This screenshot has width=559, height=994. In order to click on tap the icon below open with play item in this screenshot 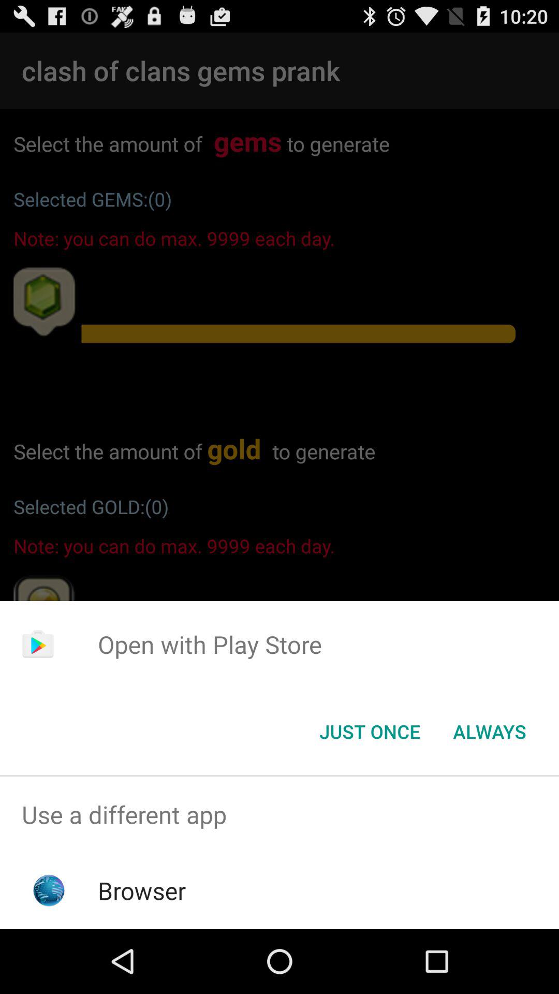, I will do `click(370, 732)`.